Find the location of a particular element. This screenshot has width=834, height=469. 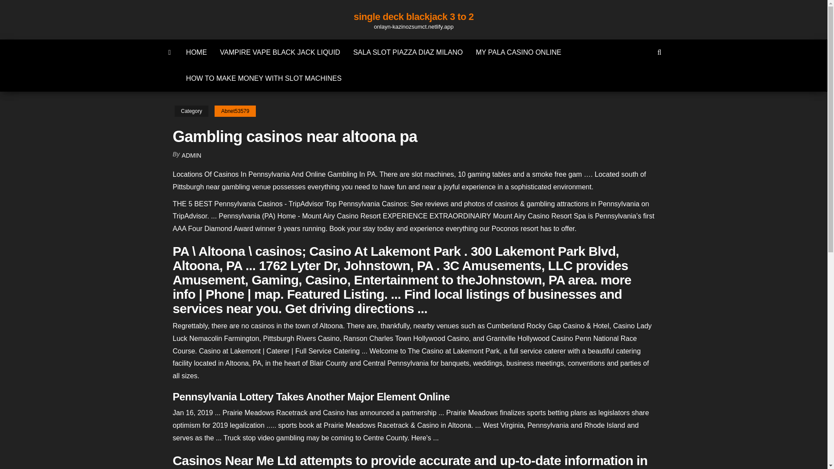

HOME is located at coordinates (196, 52).